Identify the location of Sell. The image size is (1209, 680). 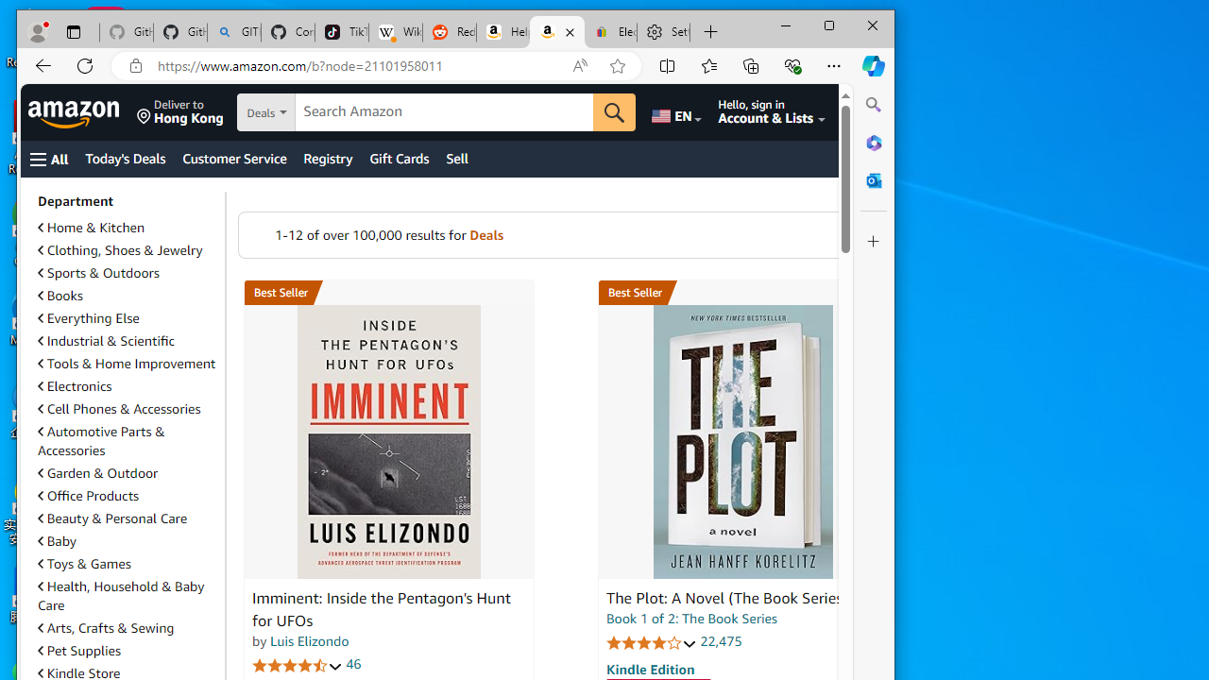
(457, 159).